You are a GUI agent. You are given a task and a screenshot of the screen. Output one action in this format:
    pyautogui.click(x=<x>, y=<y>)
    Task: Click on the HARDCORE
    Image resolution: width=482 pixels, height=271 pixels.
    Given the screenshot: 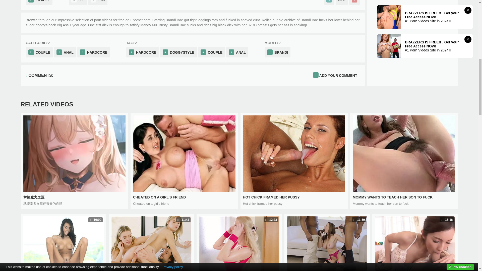 What is the action you would take?
    pyautogui.click(x=184, y=161)
    